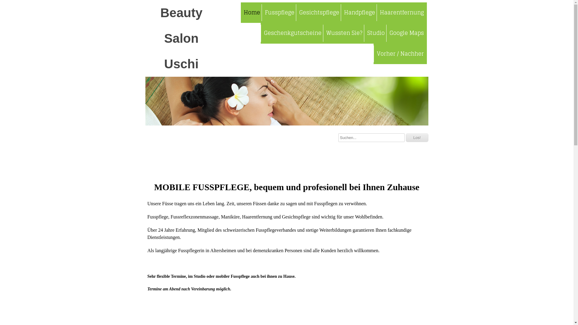 Image resolution: width=578 pixels, height=325 pixels. What do you see at coordinates (279, 13) in the screenshot?
I see `Fusspflege` at bounding box center [279, 13].